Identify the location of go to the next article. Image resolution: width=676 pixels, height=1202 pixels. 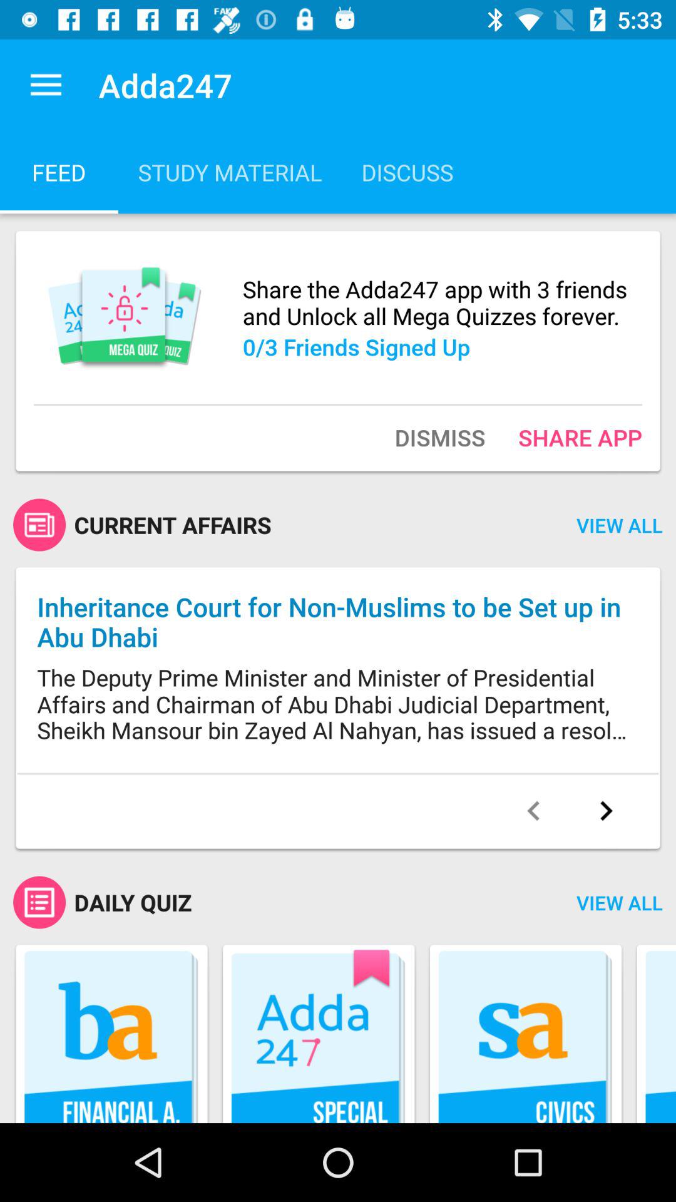
(606, 811).